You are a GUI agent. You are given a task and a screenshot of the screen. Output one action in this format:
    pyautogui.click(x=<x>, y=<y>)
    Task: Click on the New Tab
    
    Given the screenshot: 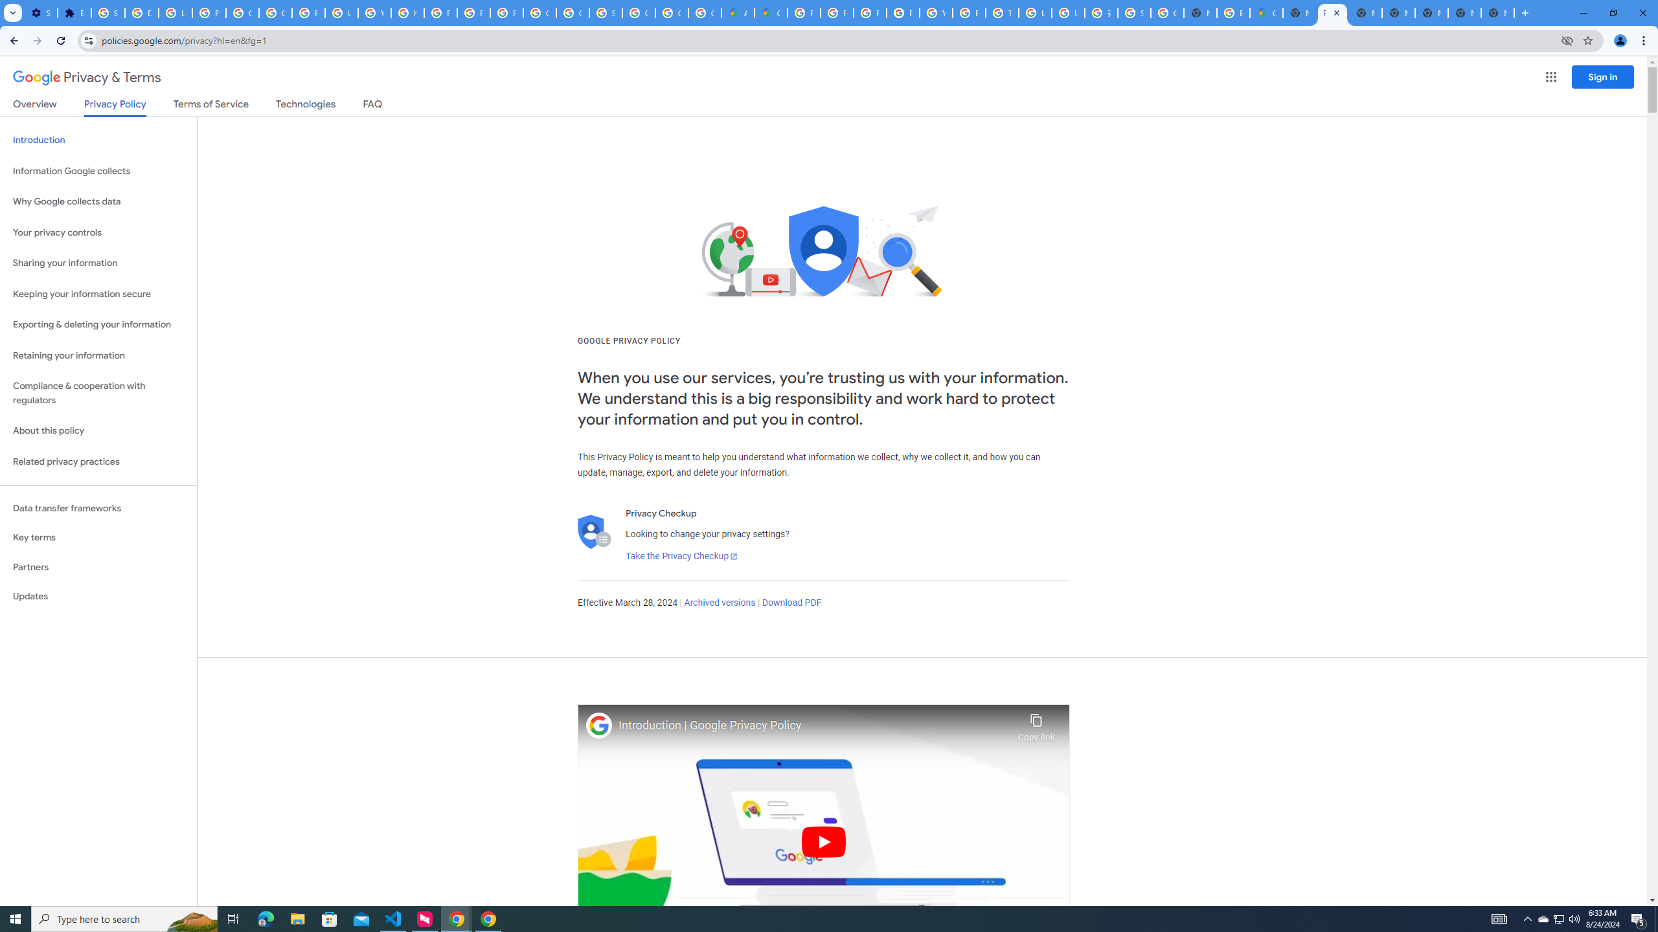 What is the action you would take?
    pyautogui.click(x=1299, y=13)
    